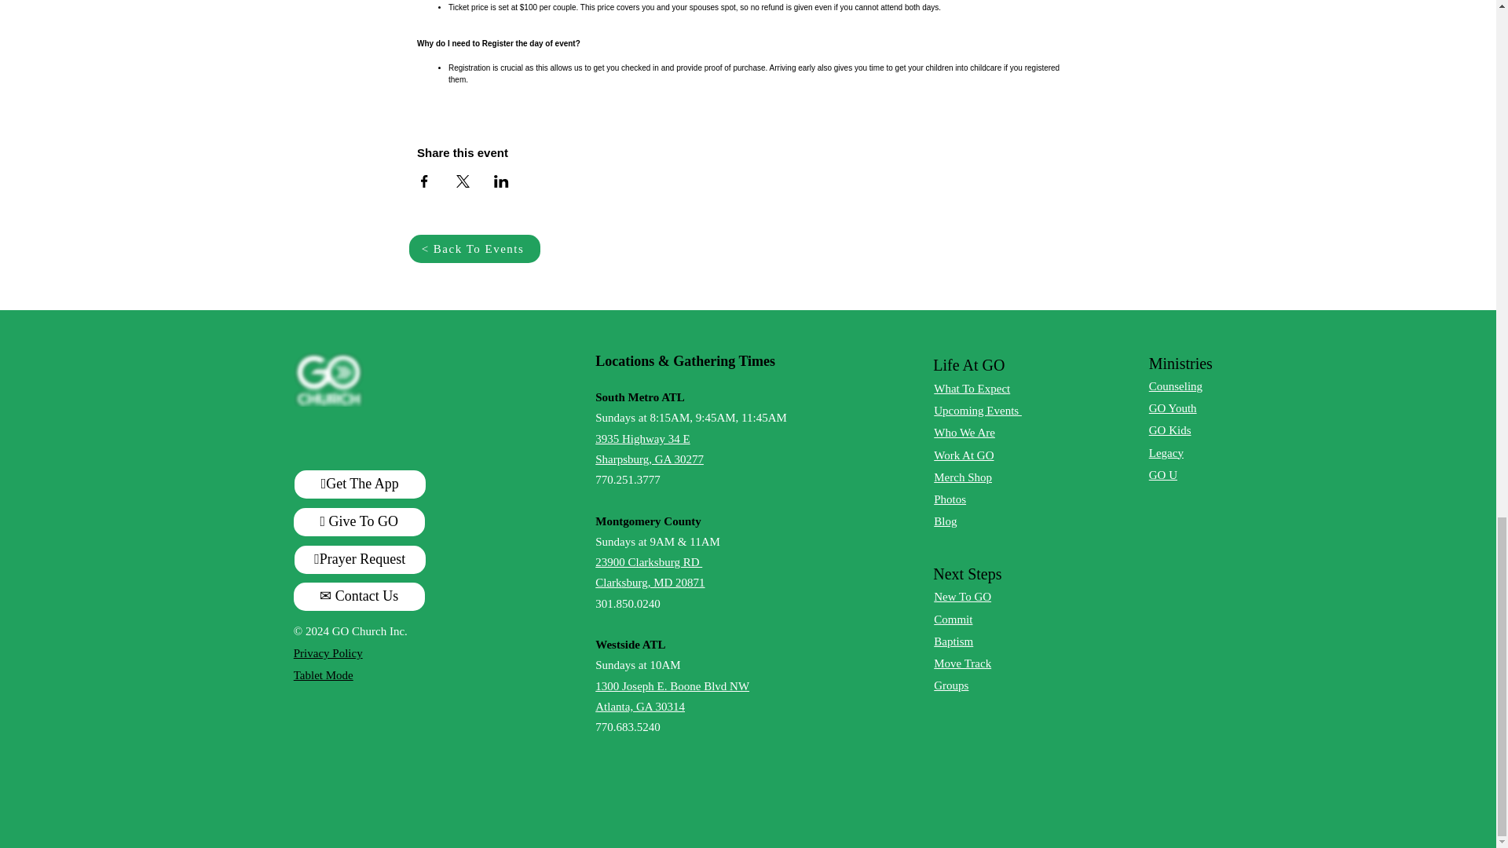 The width and height of the screenshot is (1508, 848). Describe the element at coordinates (953, 641) in the screenshot. I see `Move Track` at that location.